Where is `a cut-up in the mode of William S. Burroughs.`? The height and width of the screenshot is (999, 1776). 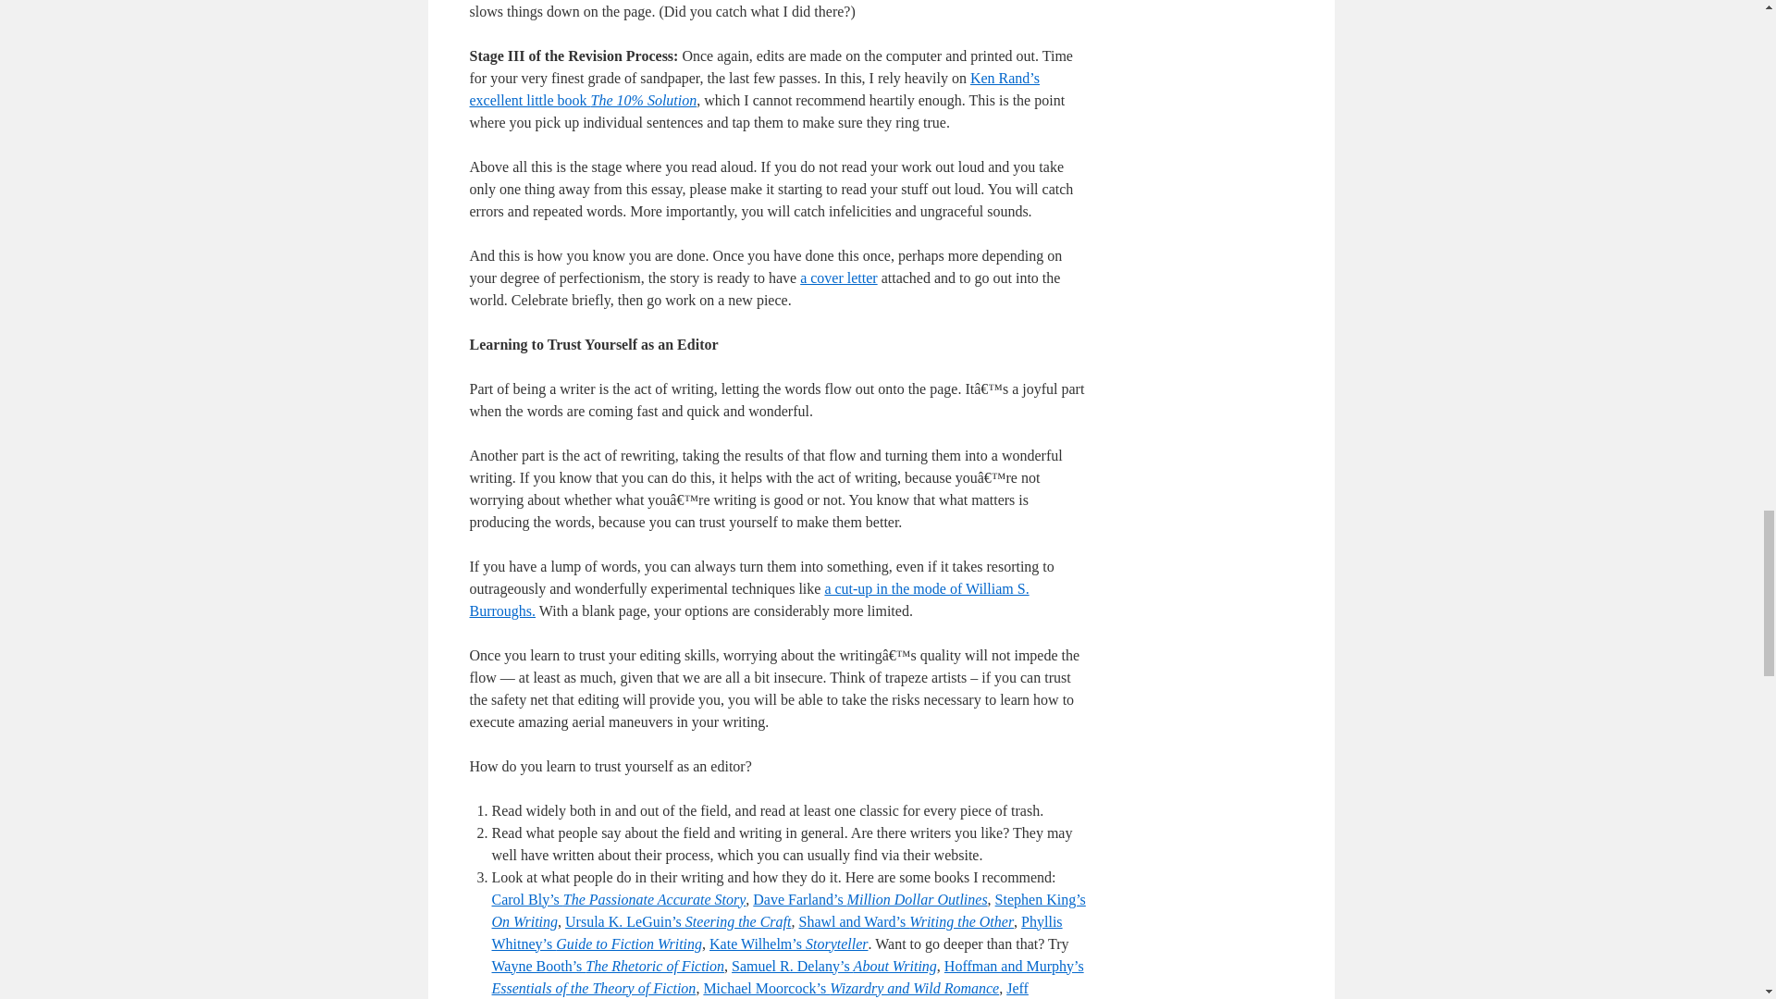
a cut-up in the mode of William S. Burroughs. is located at coordinates (749, 599).